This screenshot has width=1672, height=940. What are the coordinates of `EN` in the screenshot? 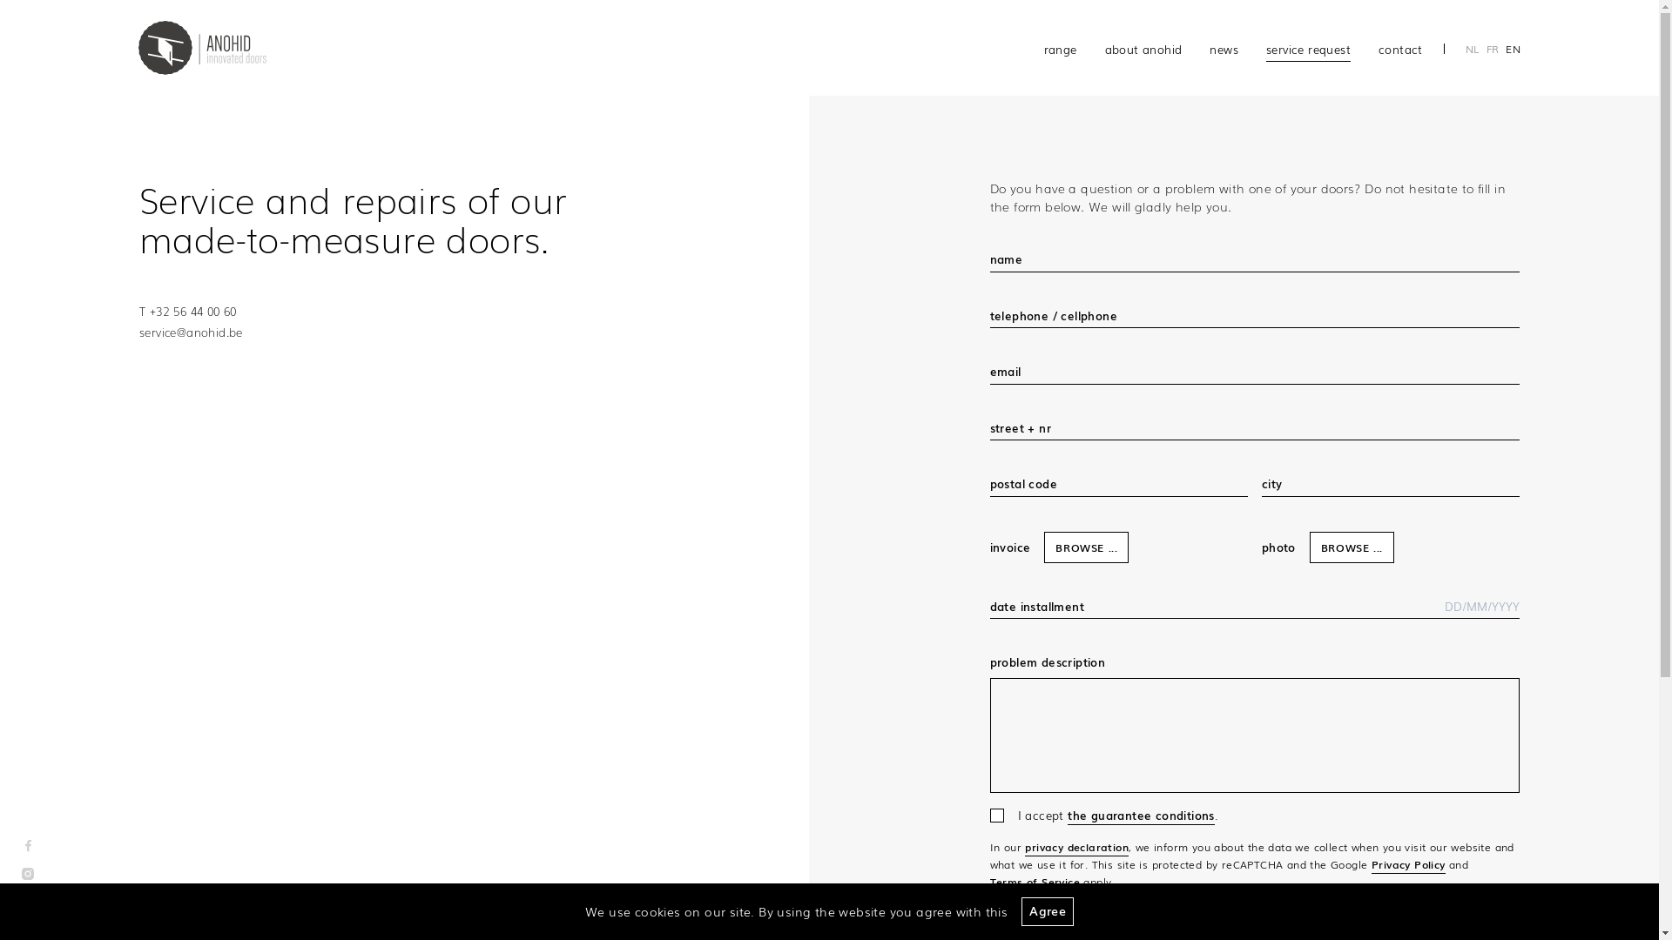 It's located at (1514, 49).